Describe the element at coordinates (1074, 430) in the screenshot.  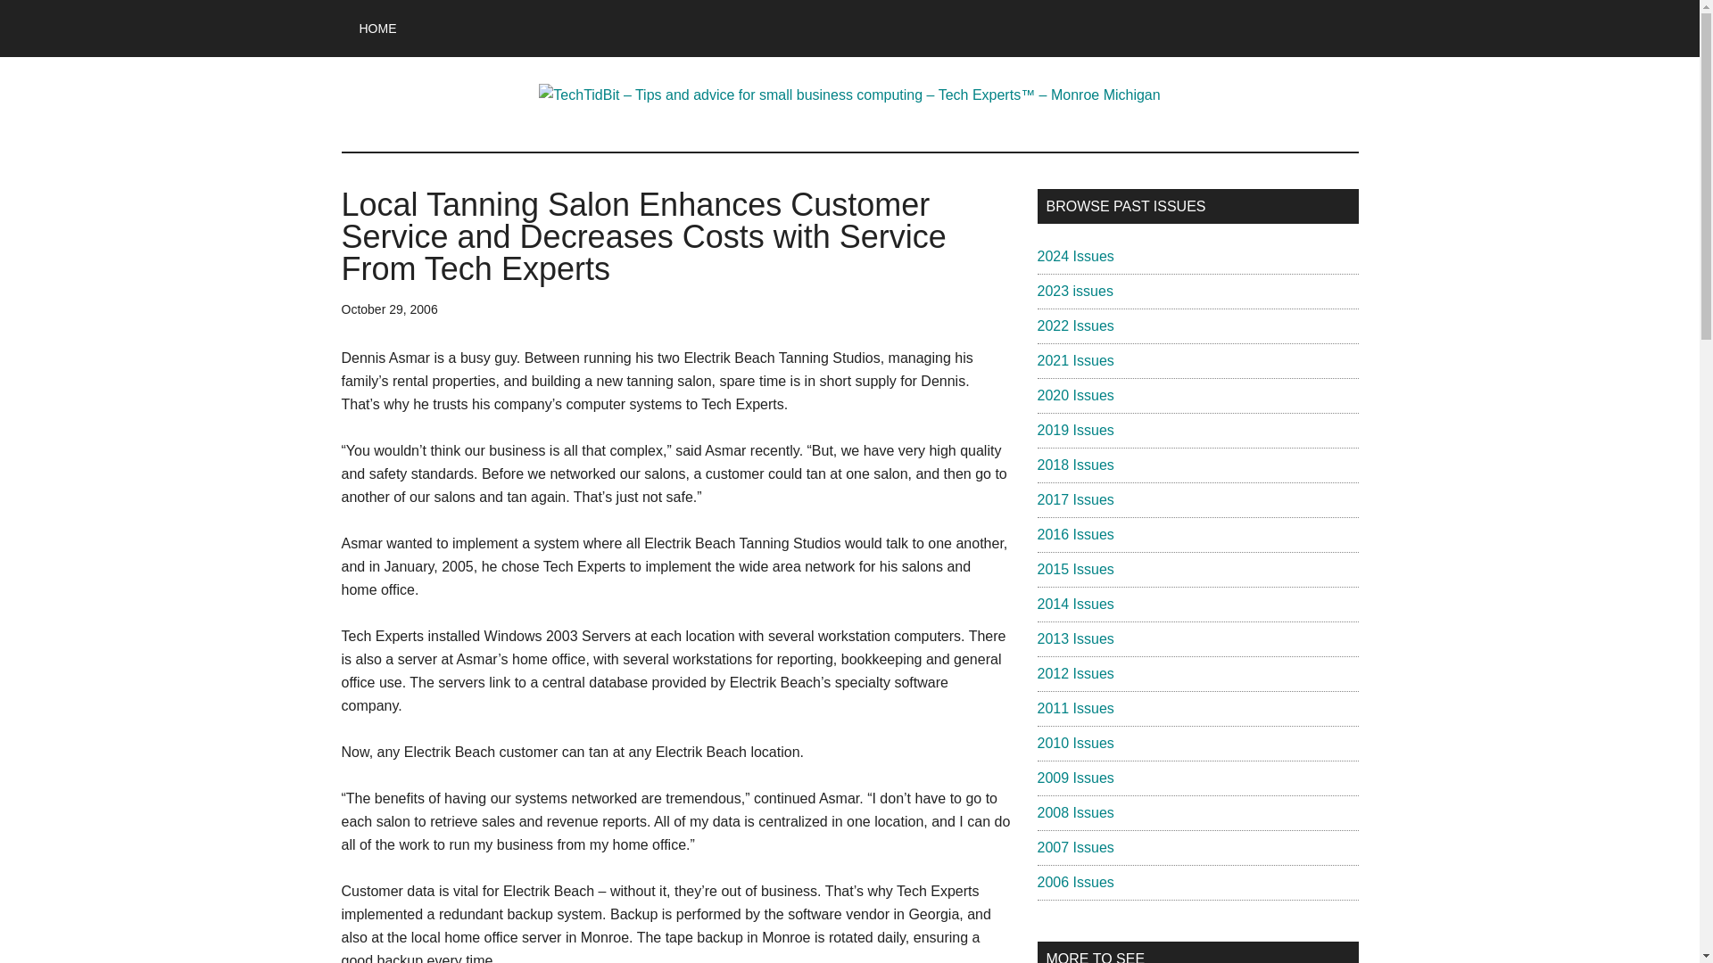
I see `2019 Issues` at that location.